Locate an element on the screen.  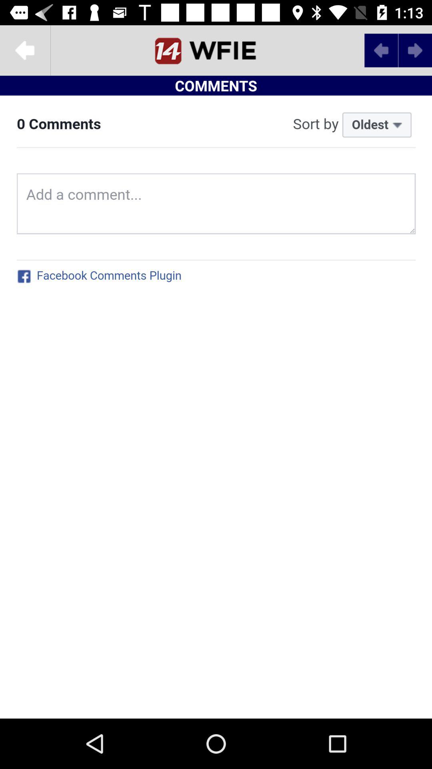
button is useed to share the article is located at coordinates (25, 50).